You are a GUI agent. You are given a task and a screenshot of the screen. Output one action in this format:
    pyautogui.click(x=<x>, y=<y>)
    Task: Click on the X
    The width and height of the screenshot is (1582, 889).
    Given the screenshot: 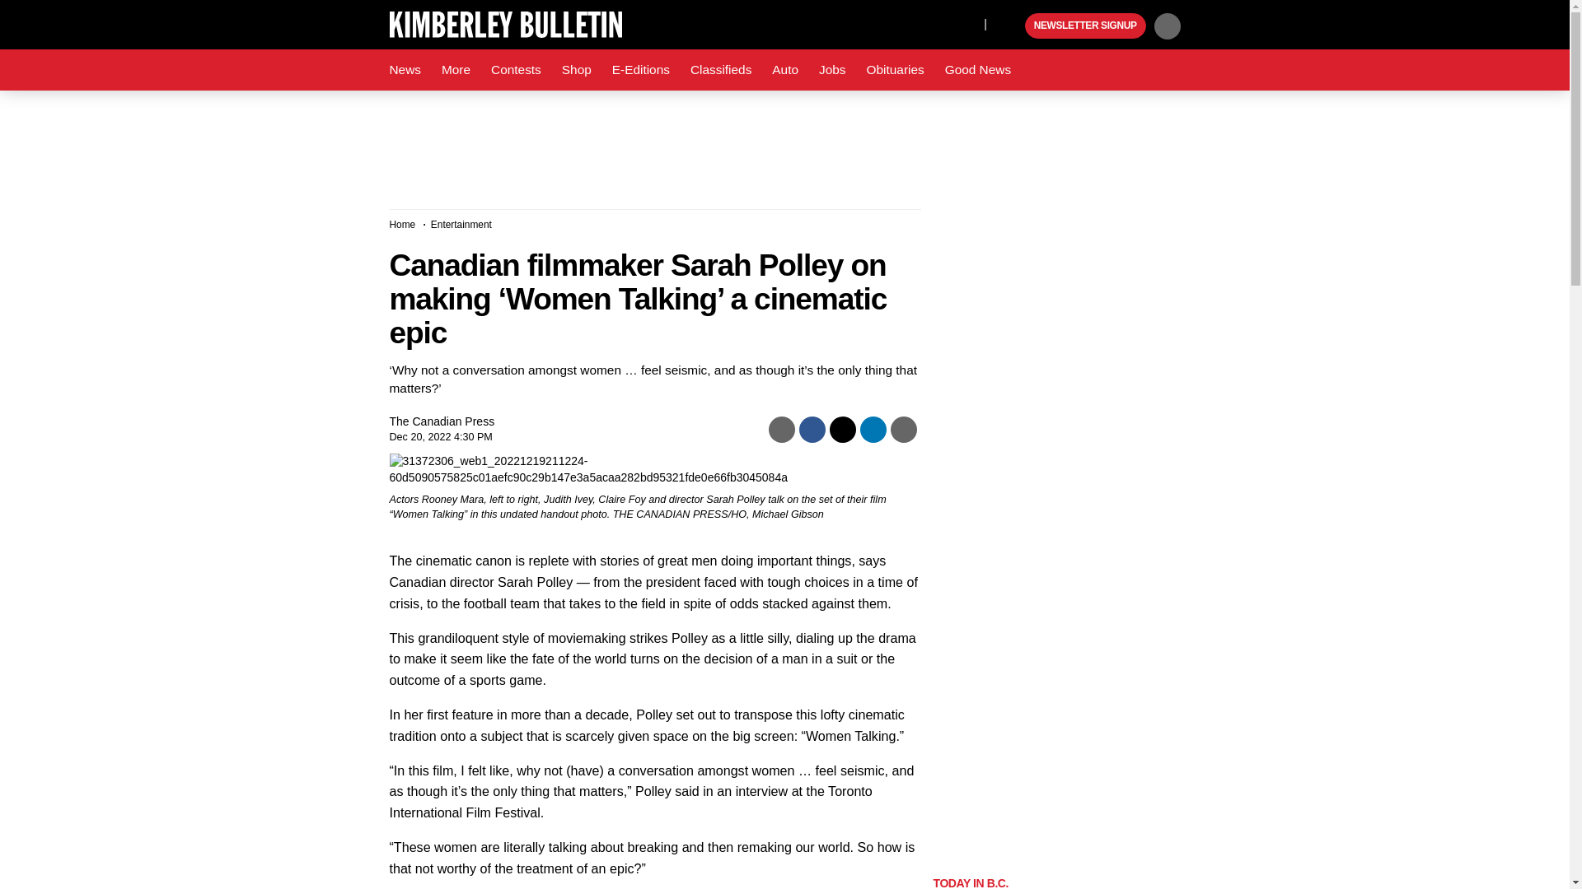 What is the action you would take?
    pyautogui.click(x=967, y=23)
    